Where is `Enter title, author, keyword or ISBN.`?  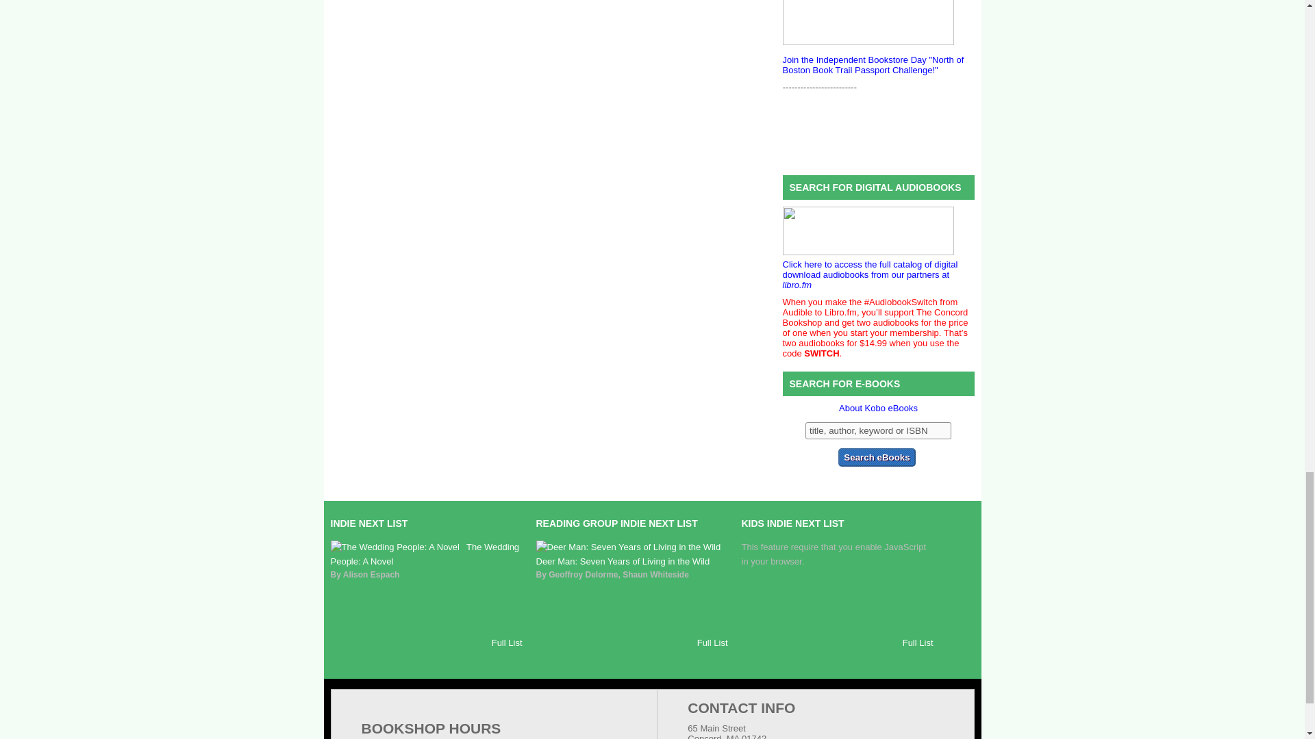
Enter title, author, keyword or ISBN. is located at coordinates (878, 430).